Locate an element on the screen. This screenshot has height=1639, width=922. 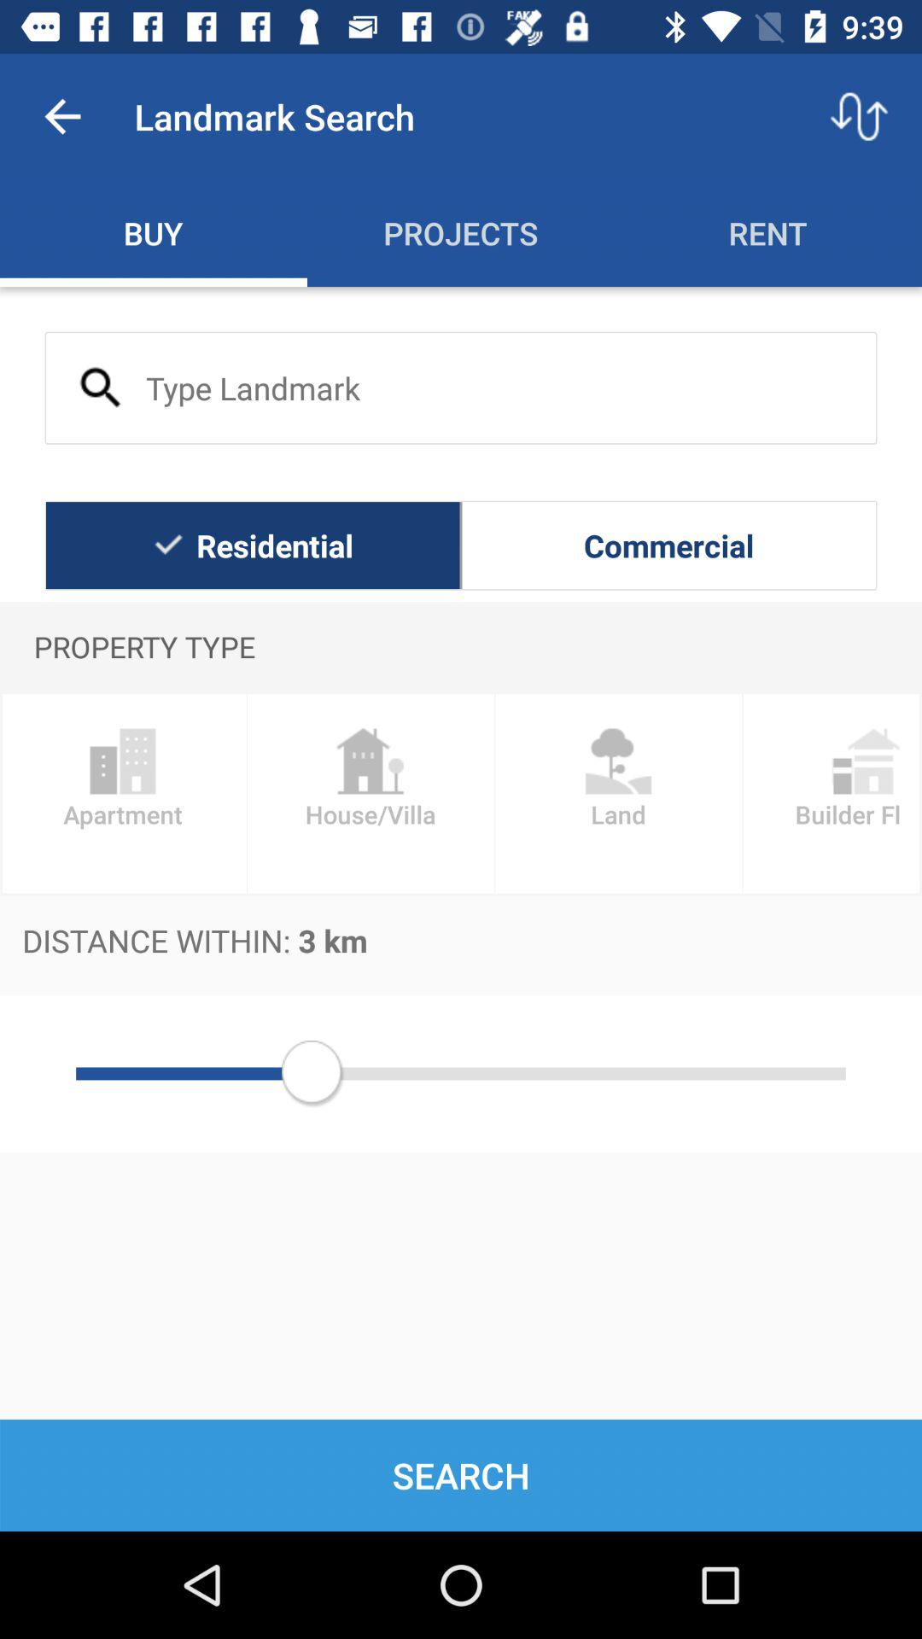
launch the item above the distance within 3 item is located at coordinates (832, 794).